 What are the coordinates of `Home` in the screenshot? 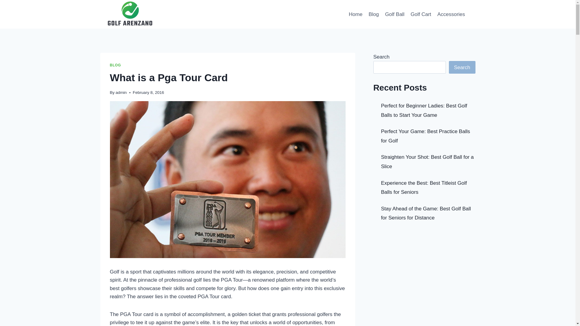 It's located at (355, 14).